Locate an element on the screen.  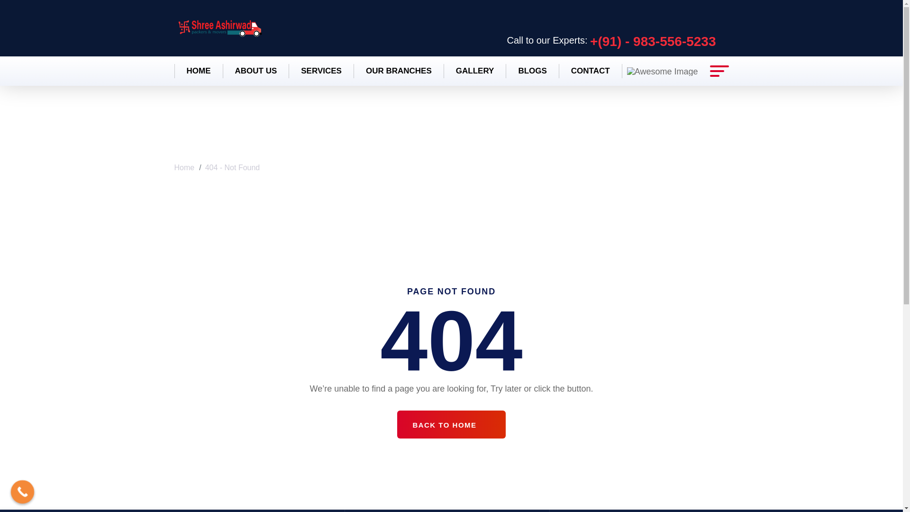
ABOUT US is located at coordinates (256, 71).